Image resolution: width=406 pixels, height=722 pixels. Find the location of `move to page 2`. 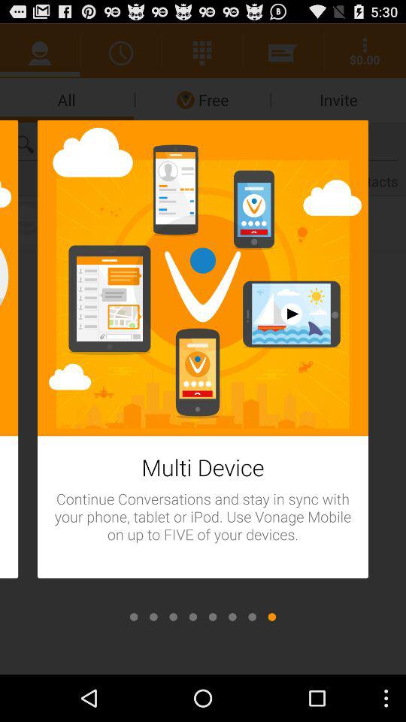

move to page 2 is located at coordinates (153, 617).